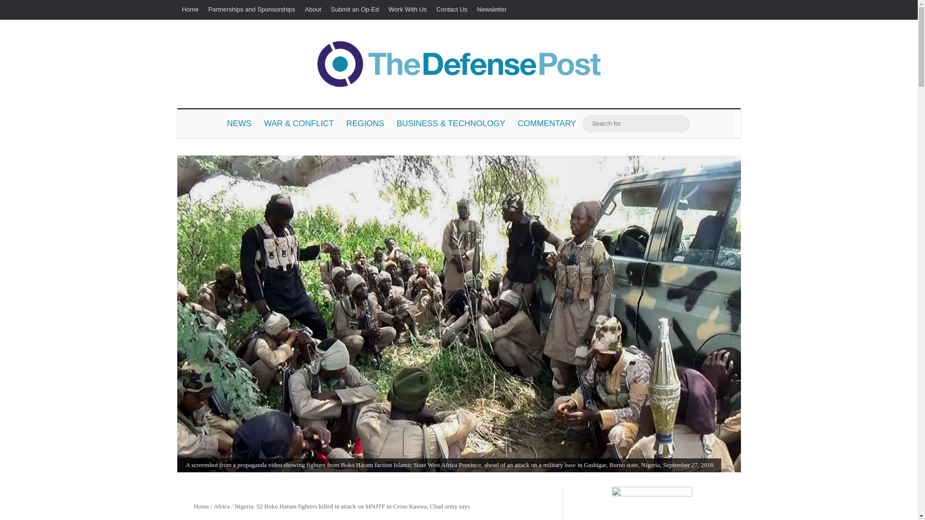  I want to click on REGIONS, so click(365, 123).